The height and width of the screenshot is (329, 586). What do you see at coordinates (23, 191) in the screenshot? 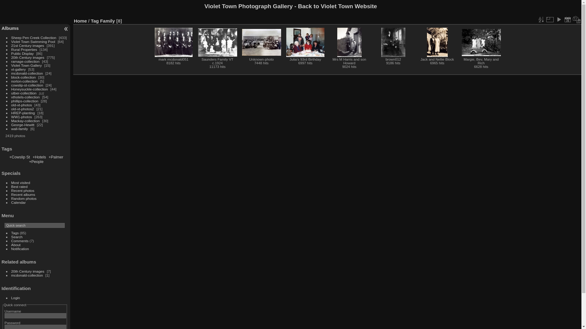
I see `Recent photos` at bounding box center [23, 191].